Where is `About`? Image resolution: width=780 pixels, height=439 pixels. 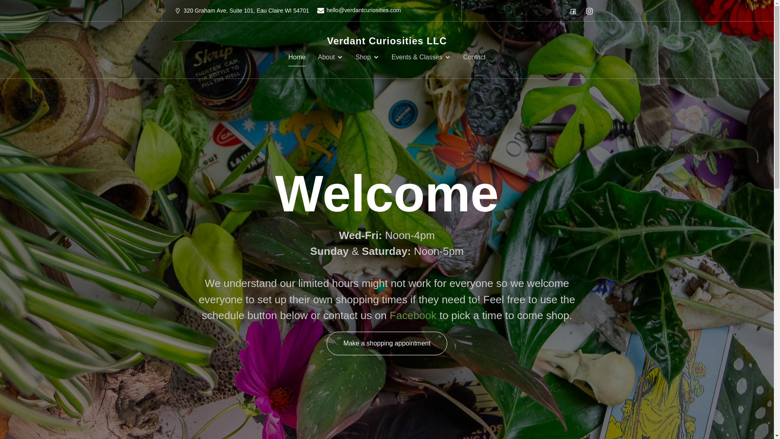
About is located at coordinates (330, 57).